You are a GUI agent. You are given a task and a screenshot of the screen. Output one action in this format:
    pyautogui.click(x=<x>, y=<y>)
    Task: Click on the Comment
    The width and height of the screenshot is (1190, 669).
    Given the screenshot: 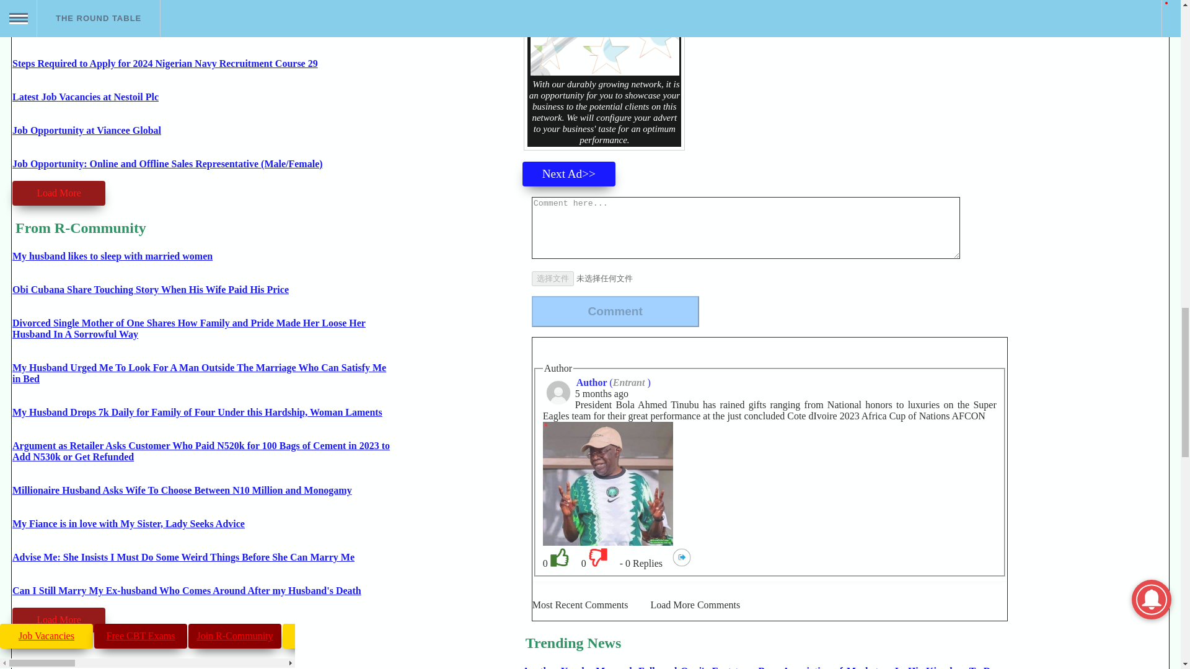 What is the action you would take?
    pyautogui.click(x=615, y=312)
    